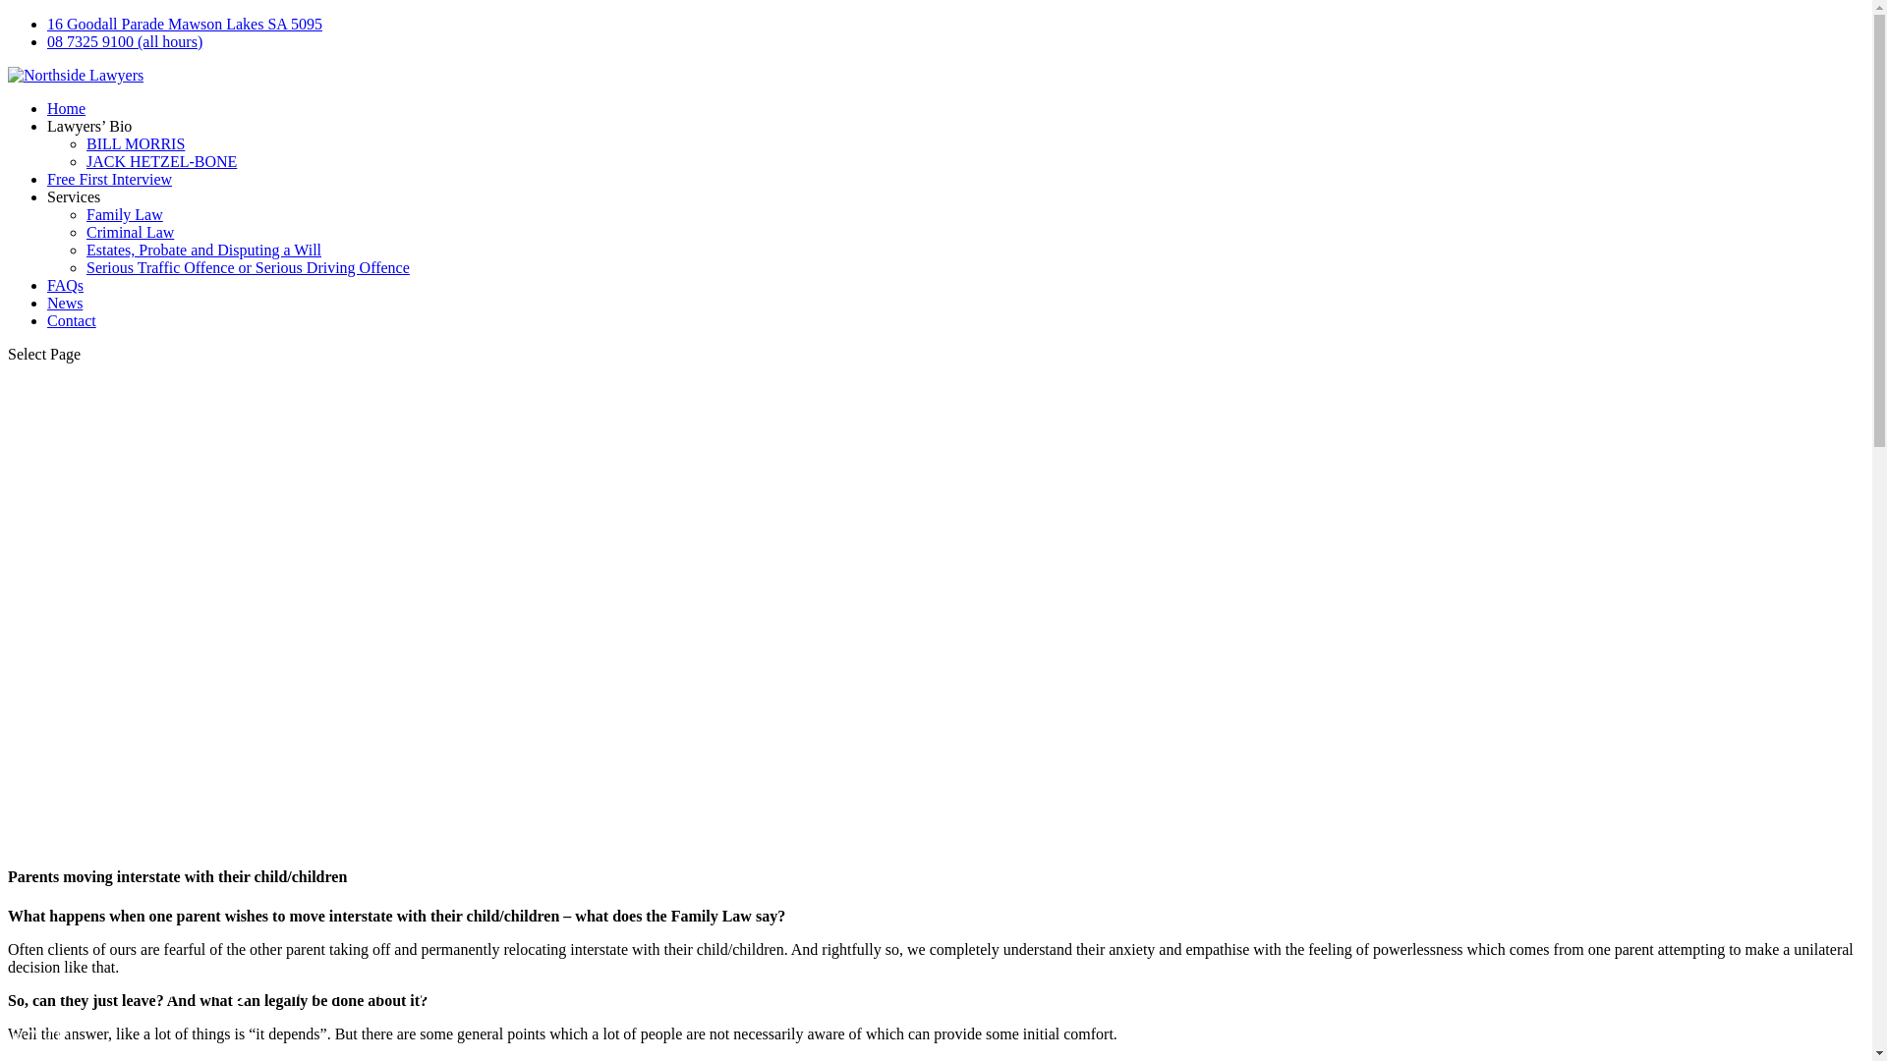  I want to click on Free First Interview, so click(110, 179).